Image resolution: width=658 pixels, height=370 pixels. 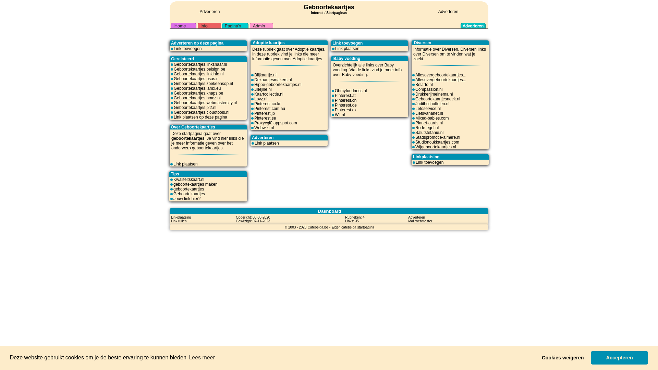 What do you see at coordinates (329, 7) in the screenshot?
I see `Geboortekaartjes` at bounding box center [329, 7].